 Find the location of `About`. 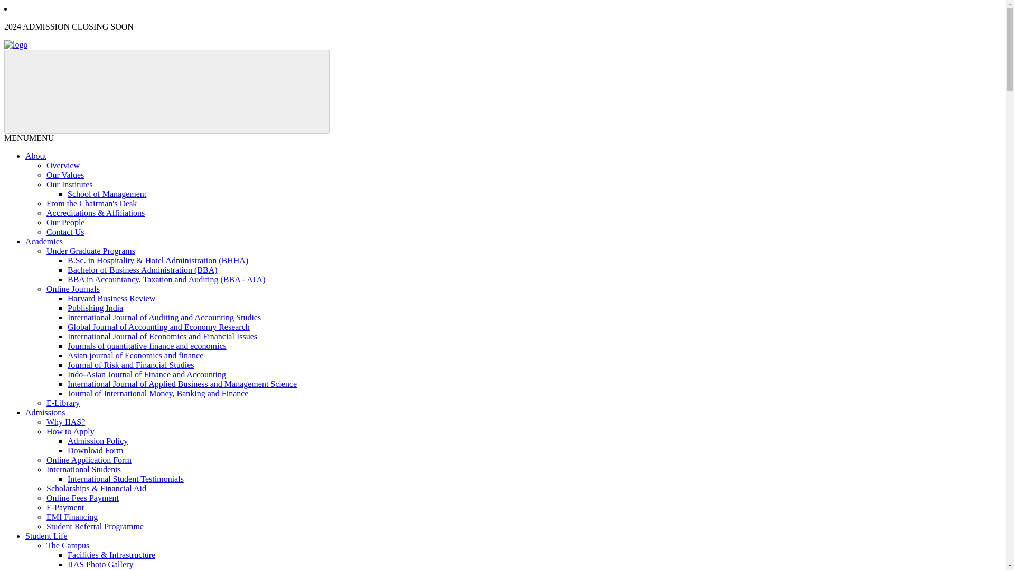

About is located at coordinates (36, 156).